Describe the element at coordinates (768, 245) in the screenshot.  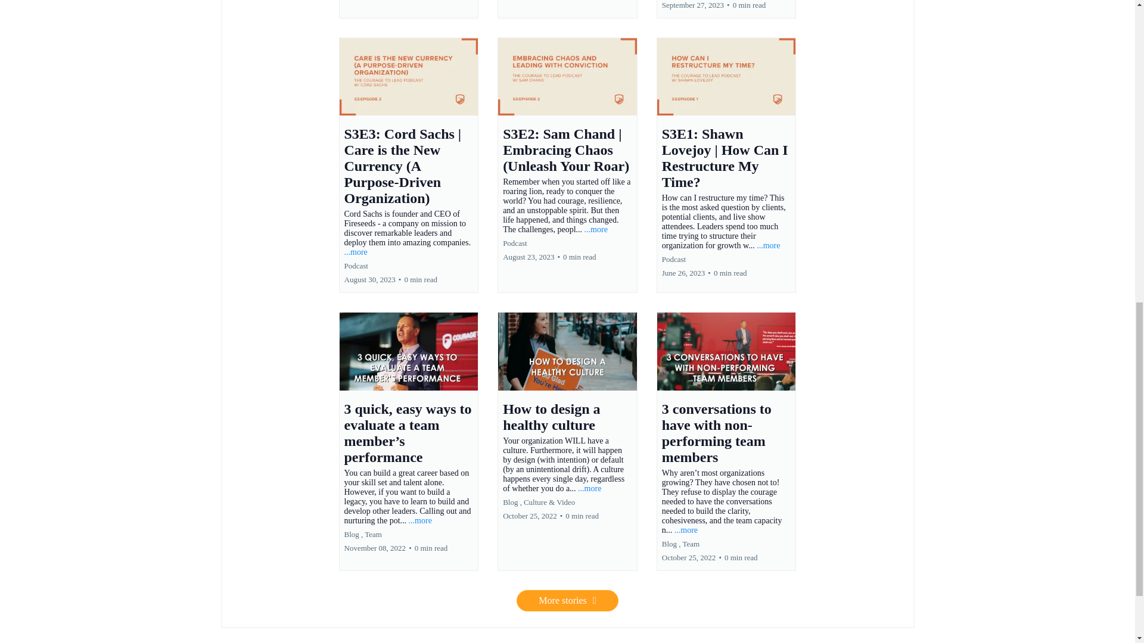
I see `...more` at that location.